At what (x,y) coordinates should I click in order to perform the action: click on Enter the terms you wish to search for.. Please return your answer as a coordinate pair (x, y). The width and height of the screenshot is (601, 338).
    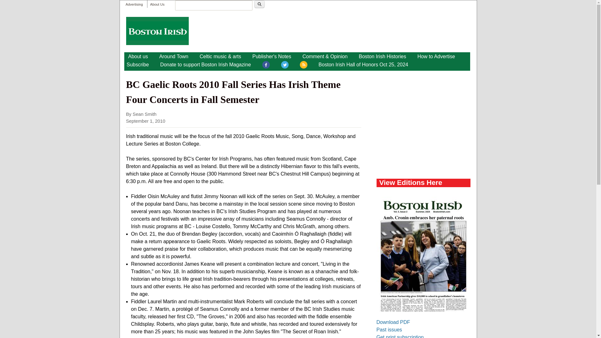
    Looking at the image, I should click on (213, 5).